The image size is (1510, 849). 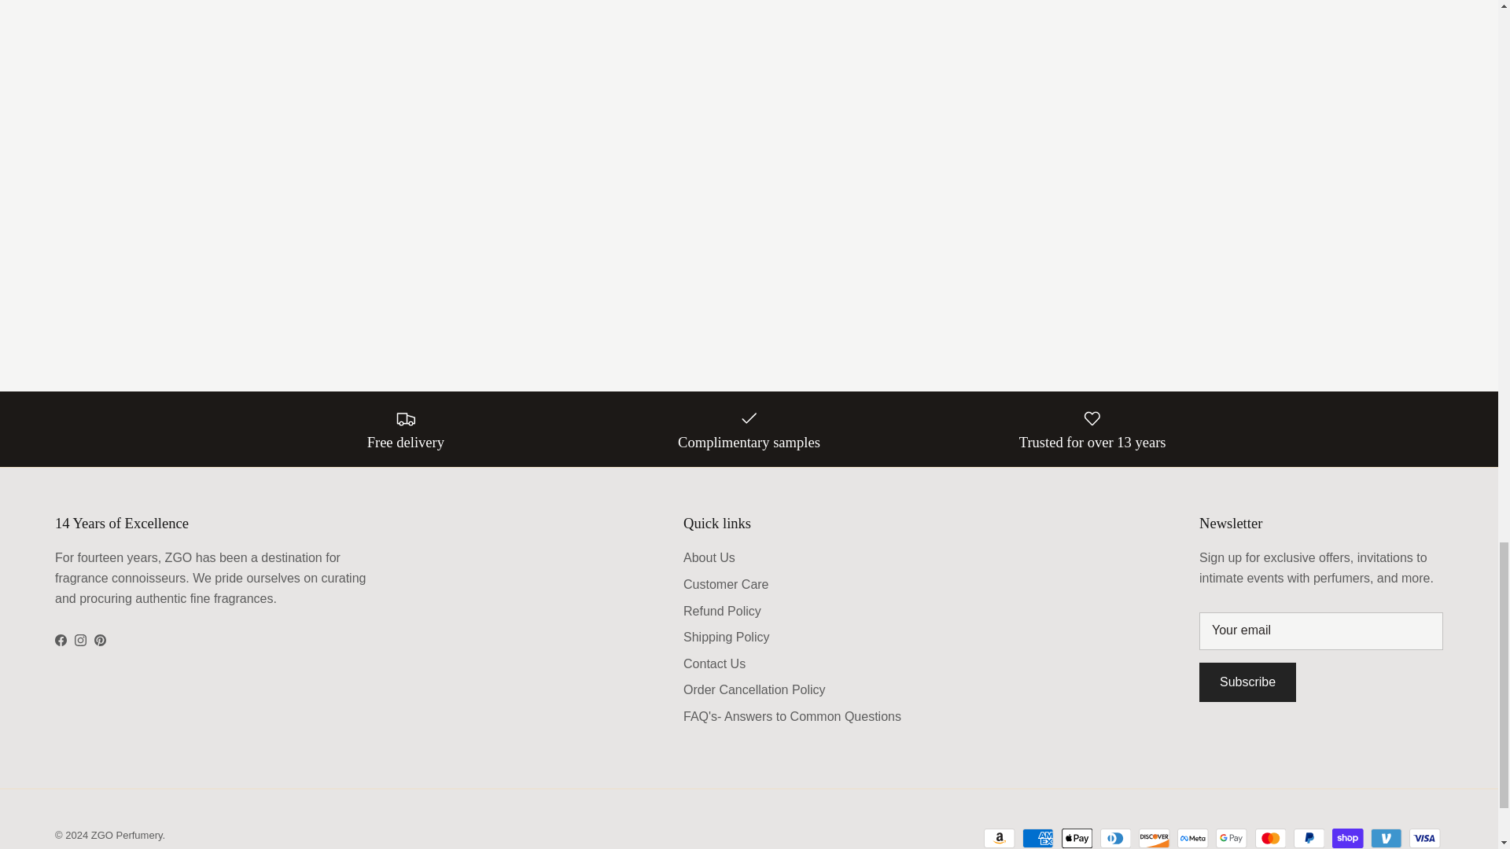 I want to click on American Express, so click(x=1038, y=838).